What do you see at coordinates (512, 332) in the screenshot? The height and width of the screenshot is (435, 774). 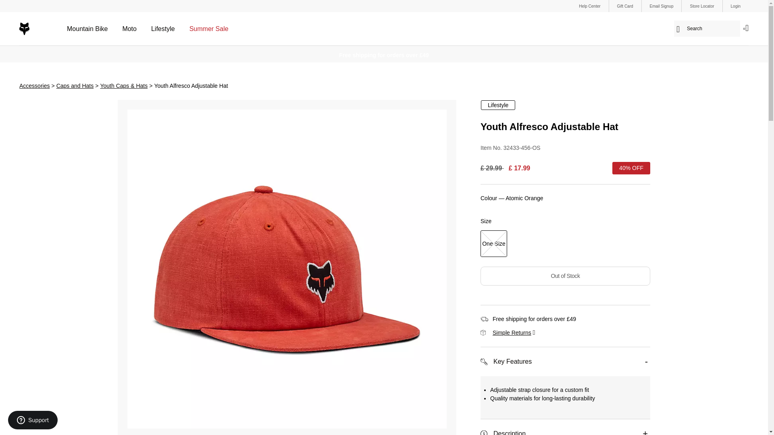 I see `Returns` at bounding box center [512, 332].